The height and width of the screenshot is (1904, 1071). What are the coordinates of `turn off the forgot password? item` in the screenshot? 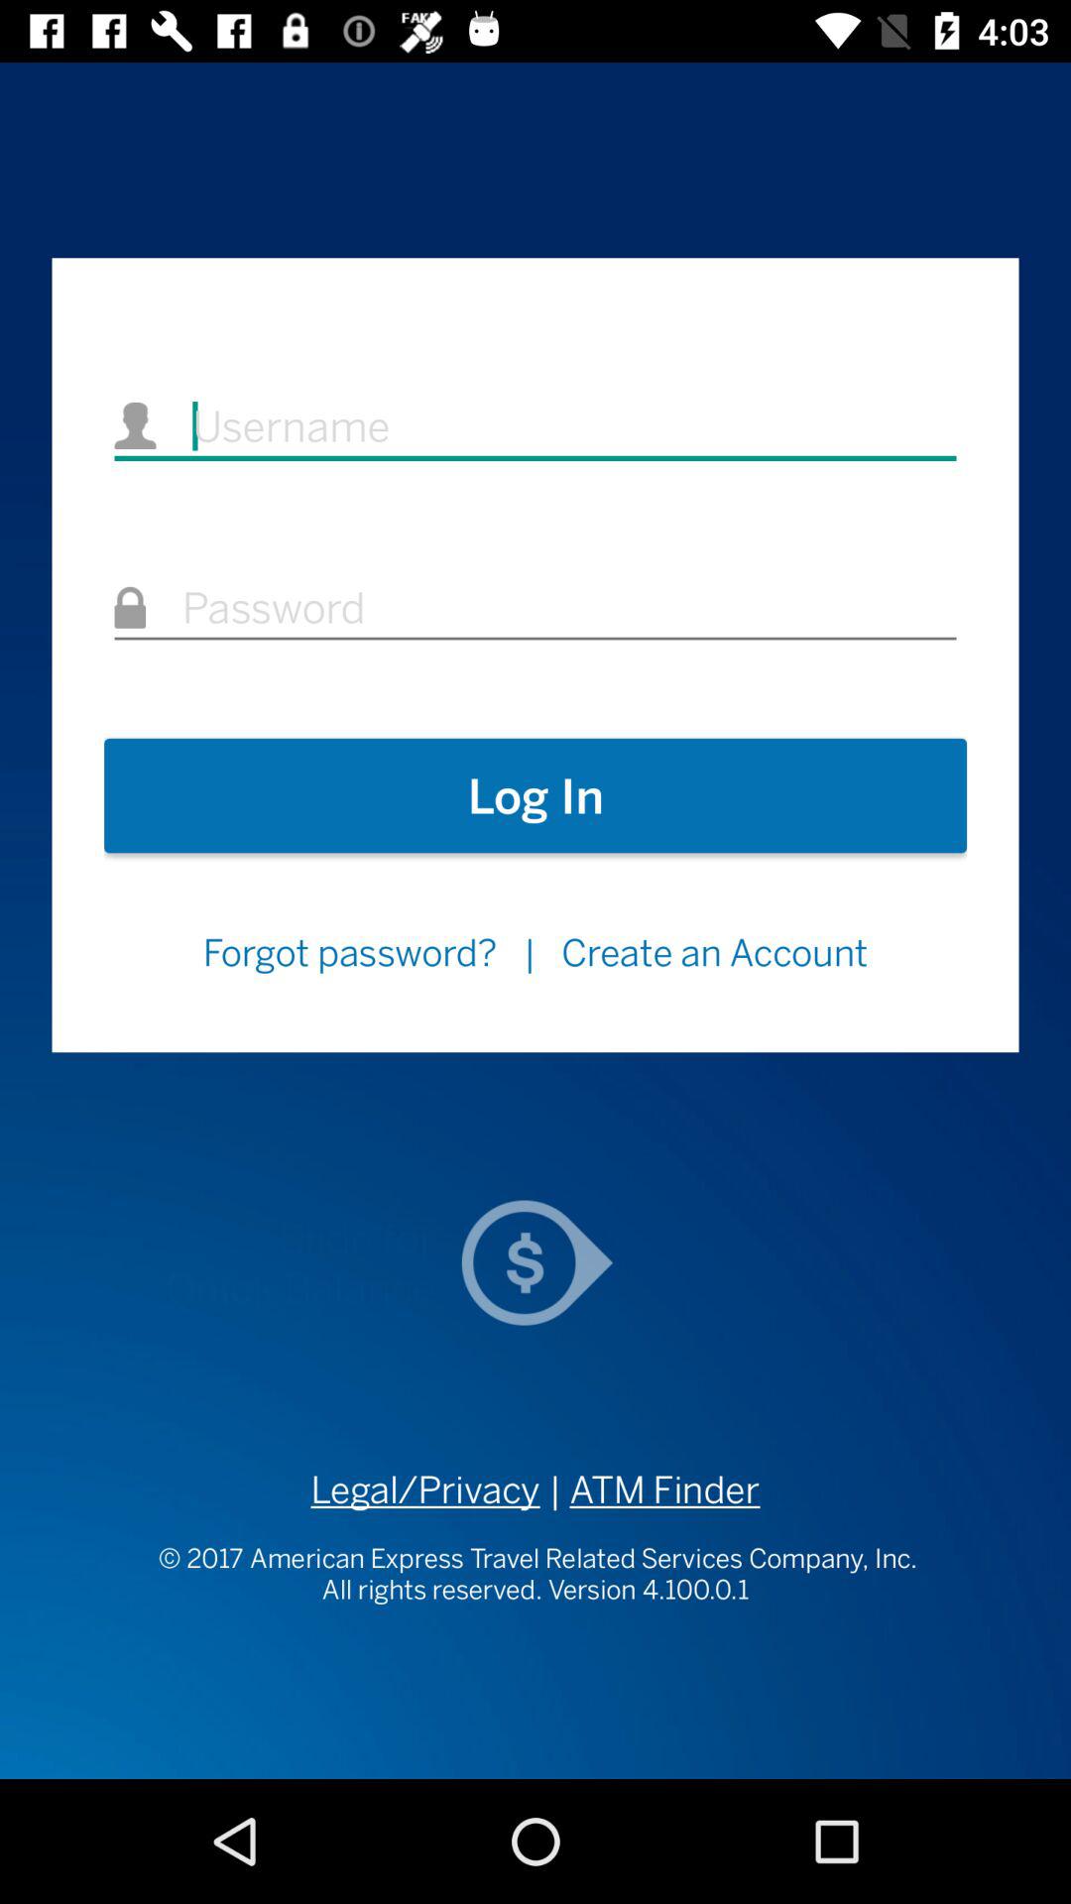 It's located at (349, 952).